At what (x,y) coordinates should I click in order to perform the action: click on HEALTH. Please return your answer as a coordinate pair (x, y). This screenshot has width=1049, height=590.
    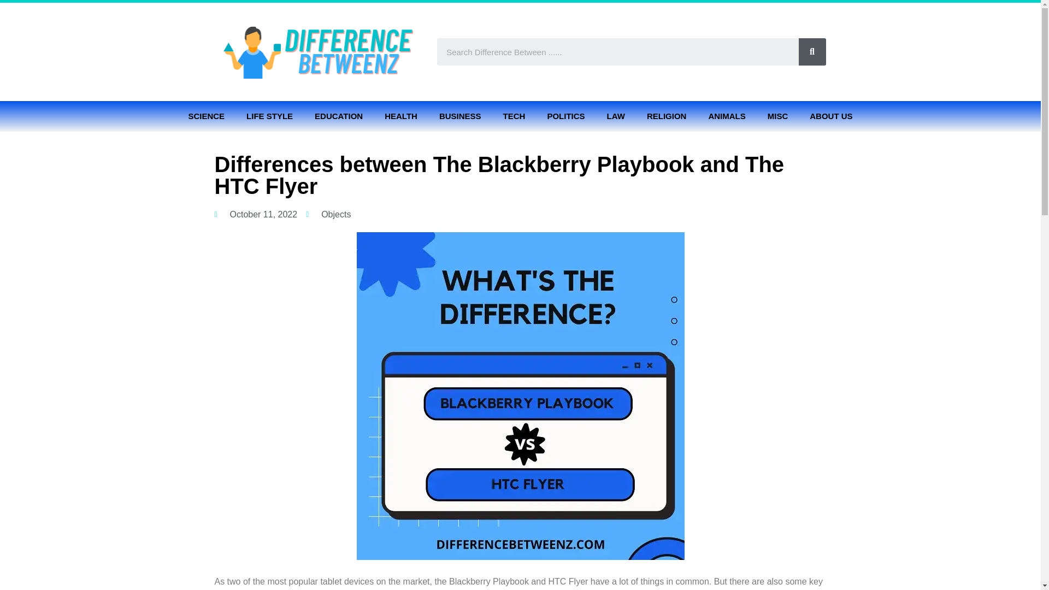
    Looking at the image, I should click on (400, 116).